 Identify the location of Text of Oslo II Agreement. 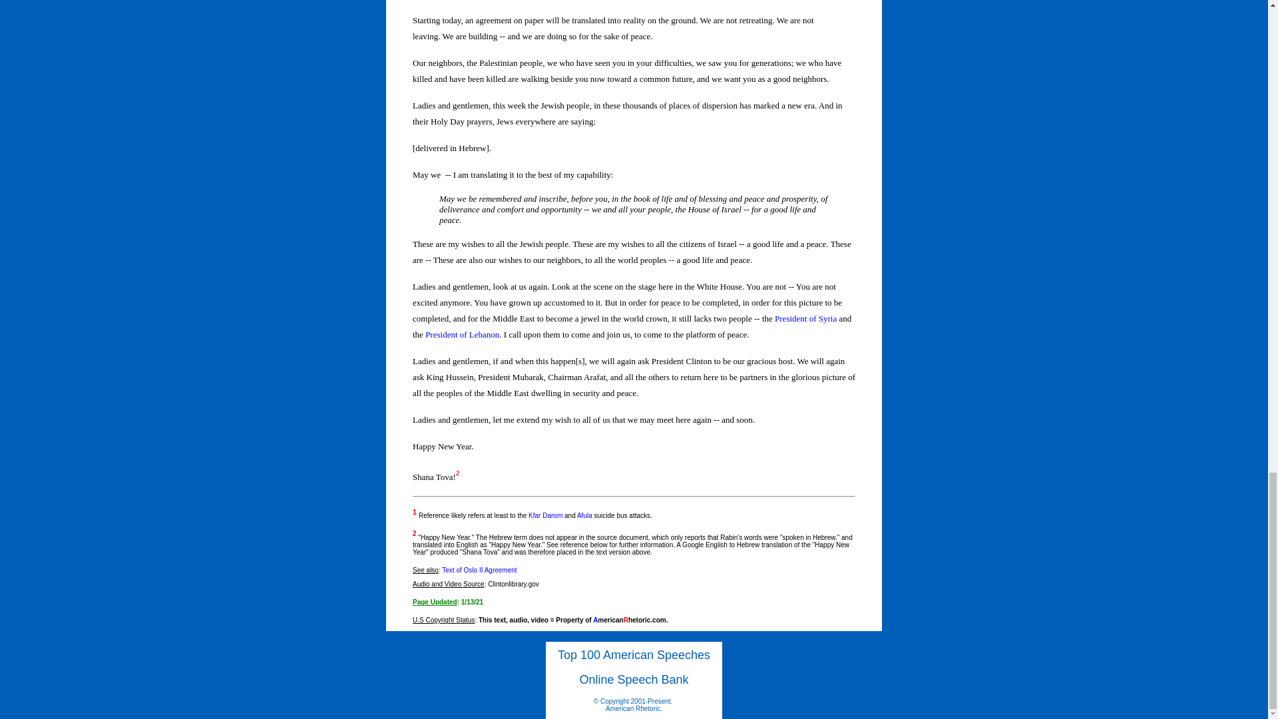
(479, 570).